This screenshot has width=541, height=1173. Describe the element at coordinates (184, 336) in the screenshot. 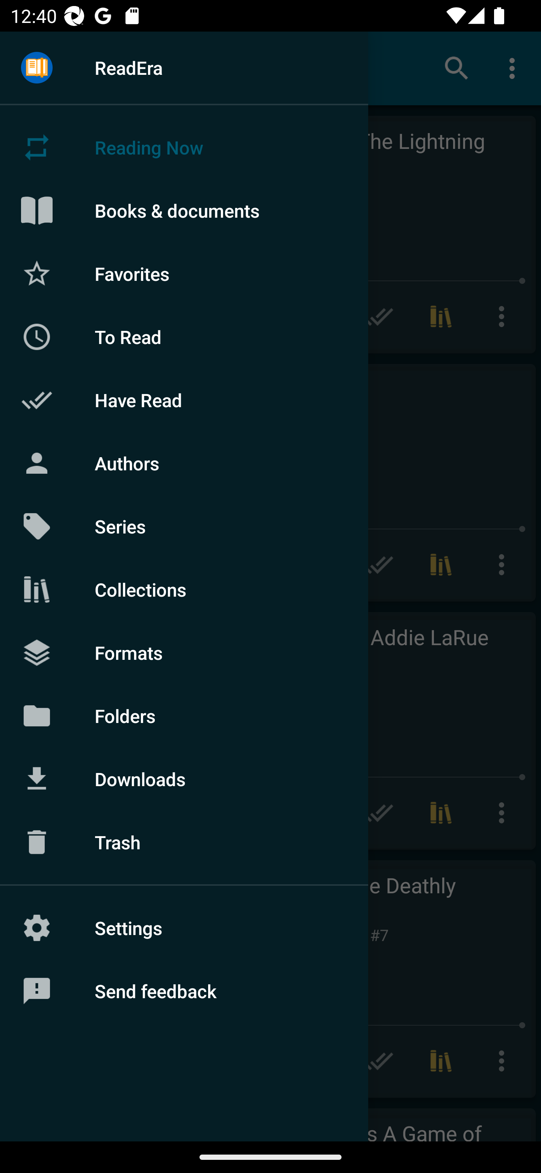

I see `To Read` at that location.